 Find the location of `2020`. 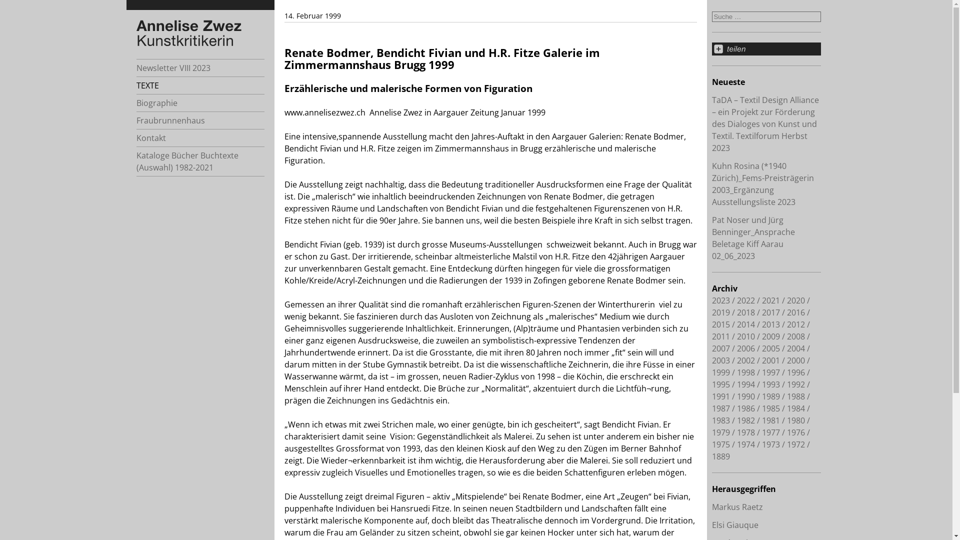

2020 is located at coordinates (796, 300).